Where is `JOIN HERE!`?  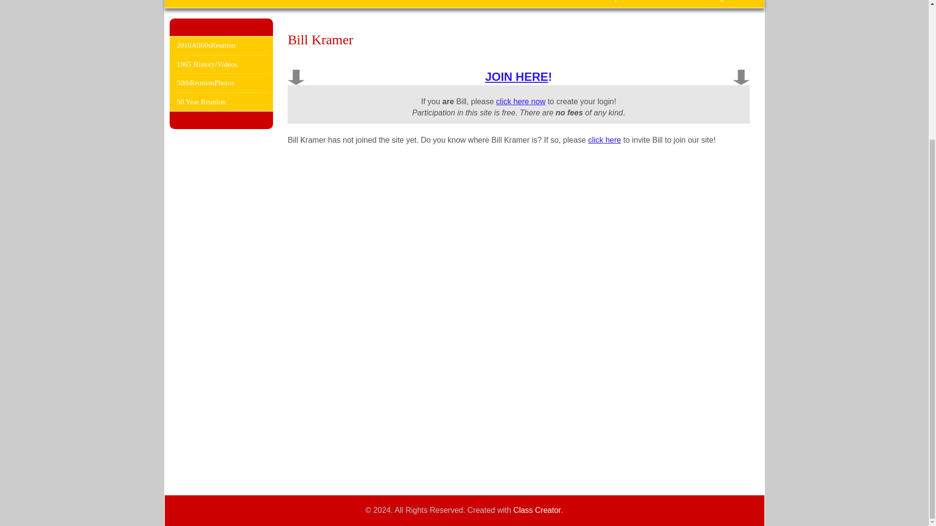 JOIN HERE! is located at coordinates (518, 76).